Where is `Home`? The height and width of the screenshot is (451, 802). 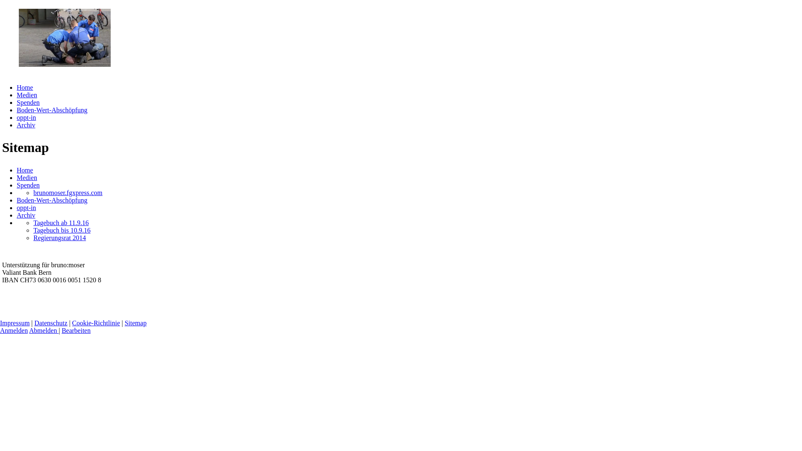
Home is located at coordinates (25, 88).